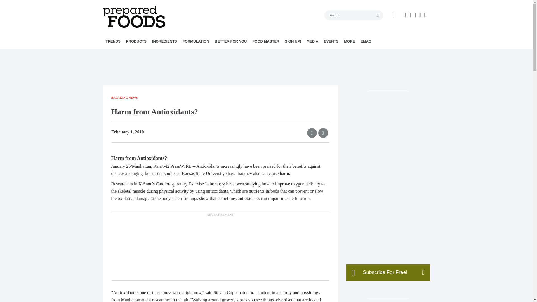  Describe the element at coordinates (193, 53) in the screenshot. I see `FLAVORS, SEASONINGS, SPICES` at that location.